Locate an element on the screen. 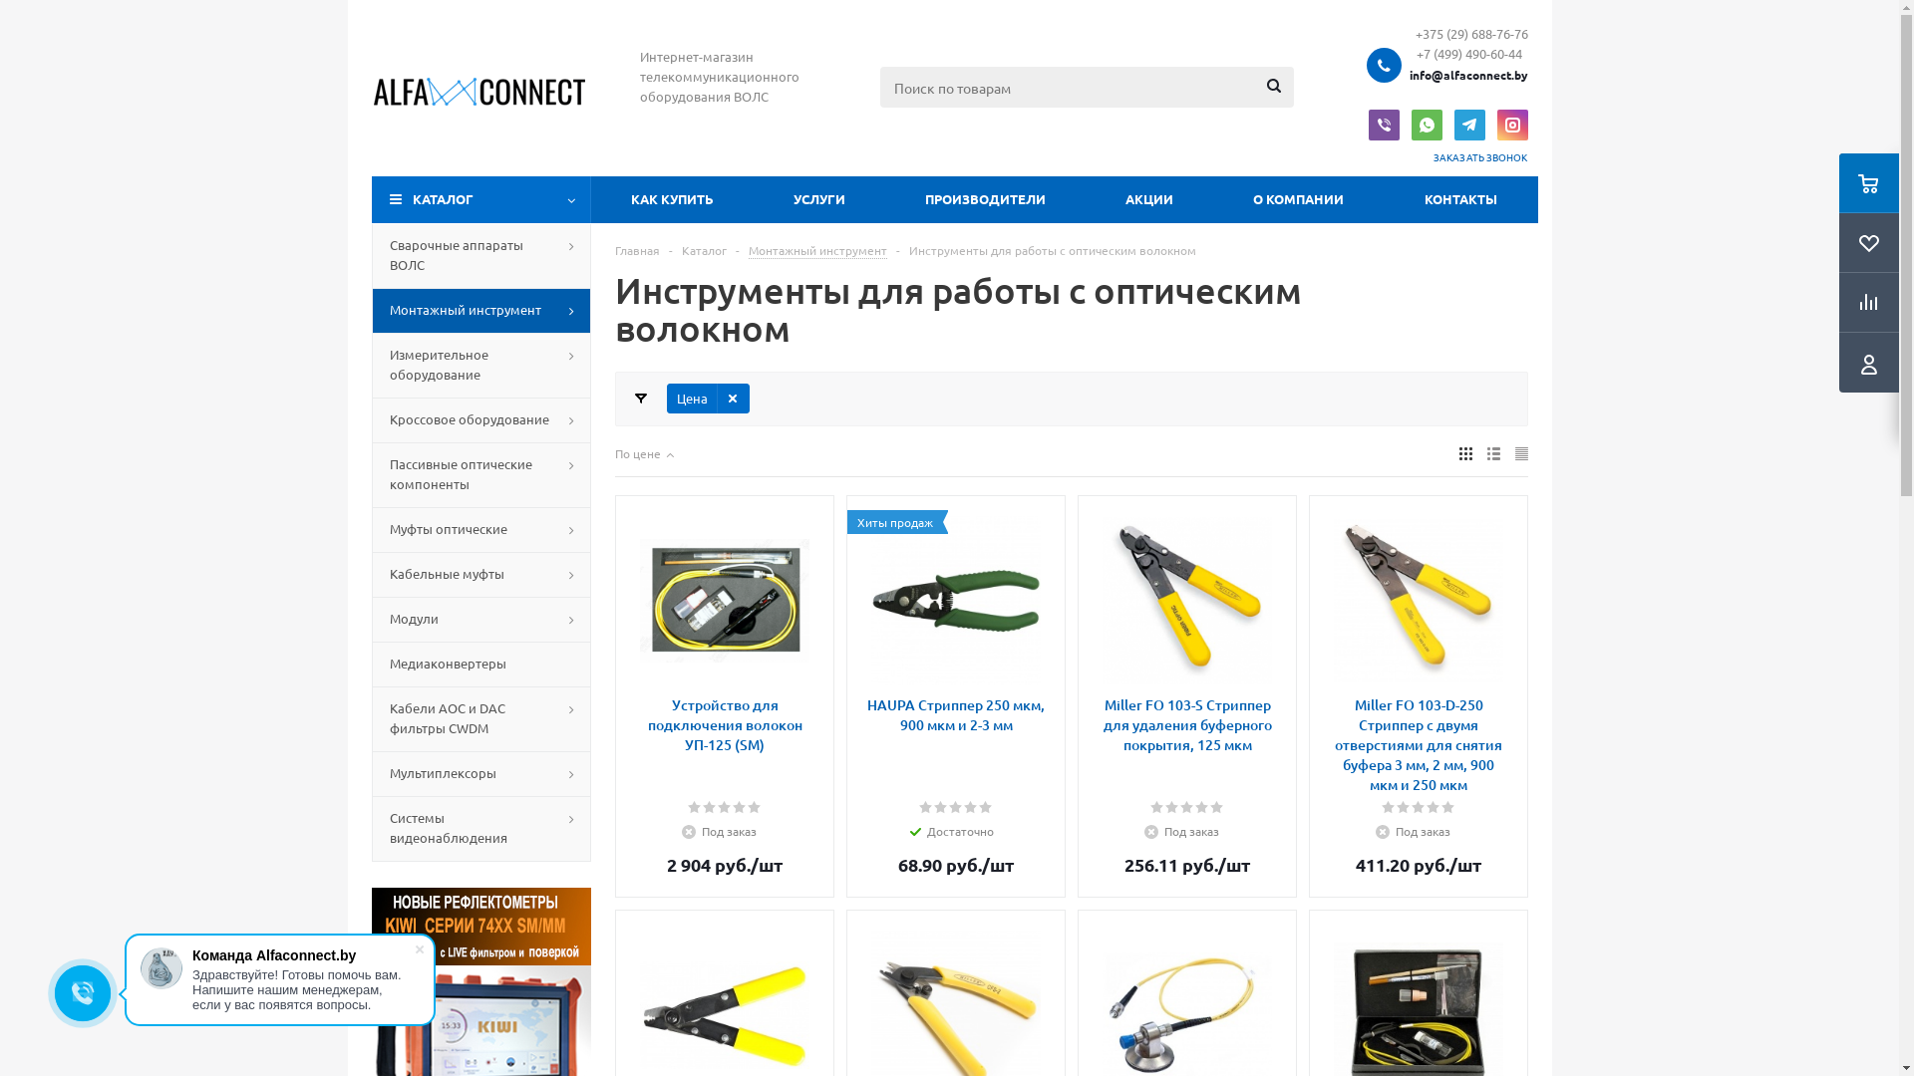 The width and height of the screenshot is (1914, 1076). Instagram is located at coordinates (1513, 126).